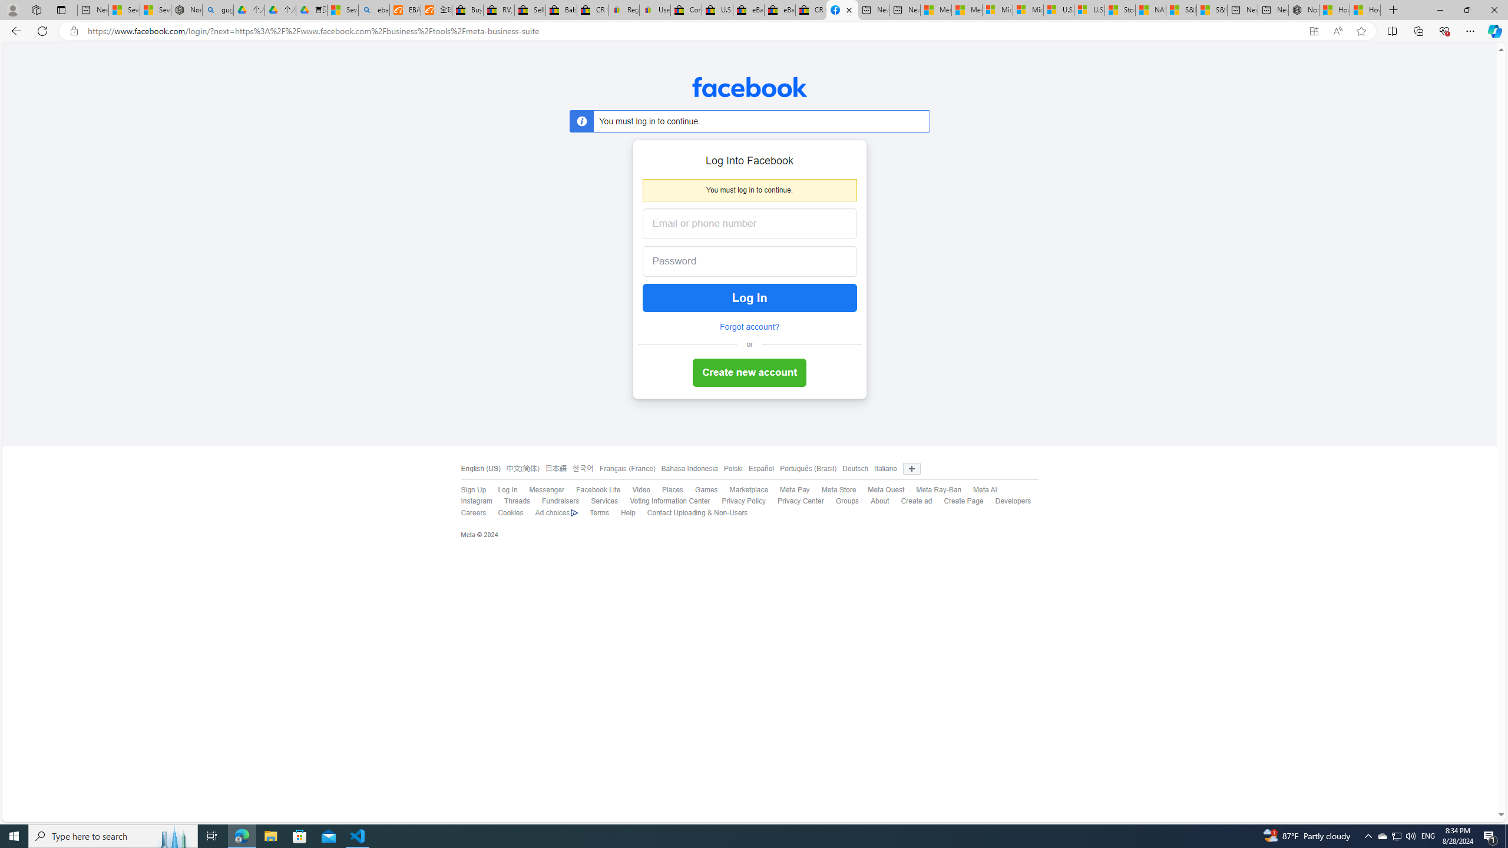  I want to click on Consumer Health Data Privacy Policy - eBay Inc., so click(686, 10).